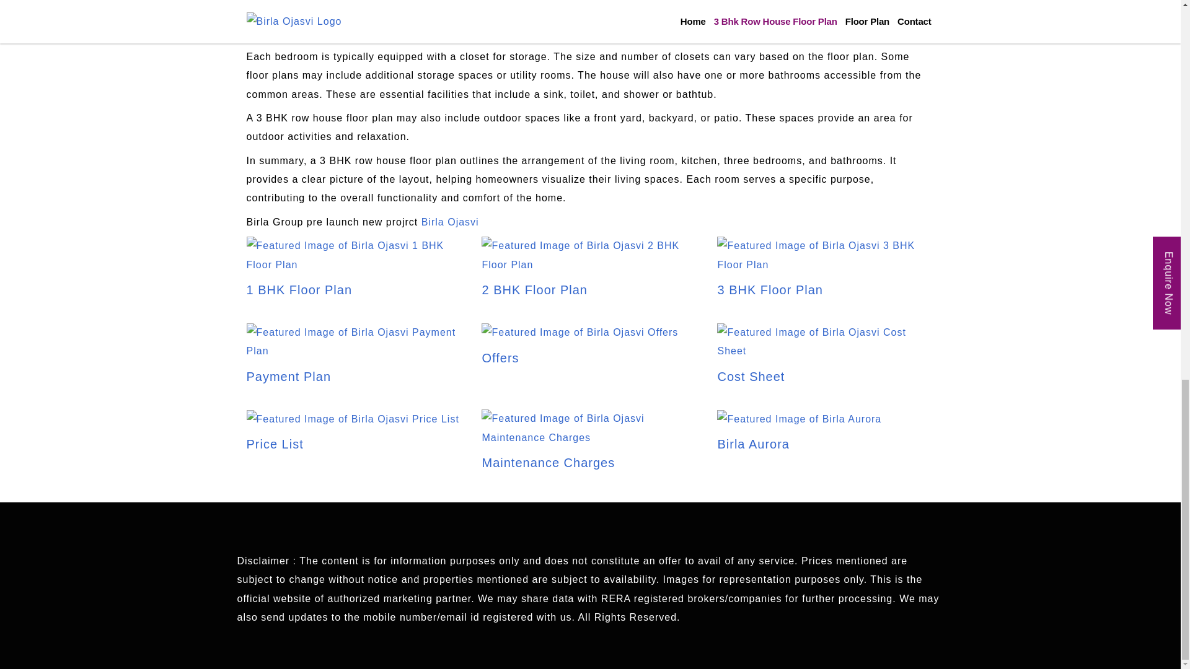  I want to click on Birla Ojasvi Price List, so click(353, 431).